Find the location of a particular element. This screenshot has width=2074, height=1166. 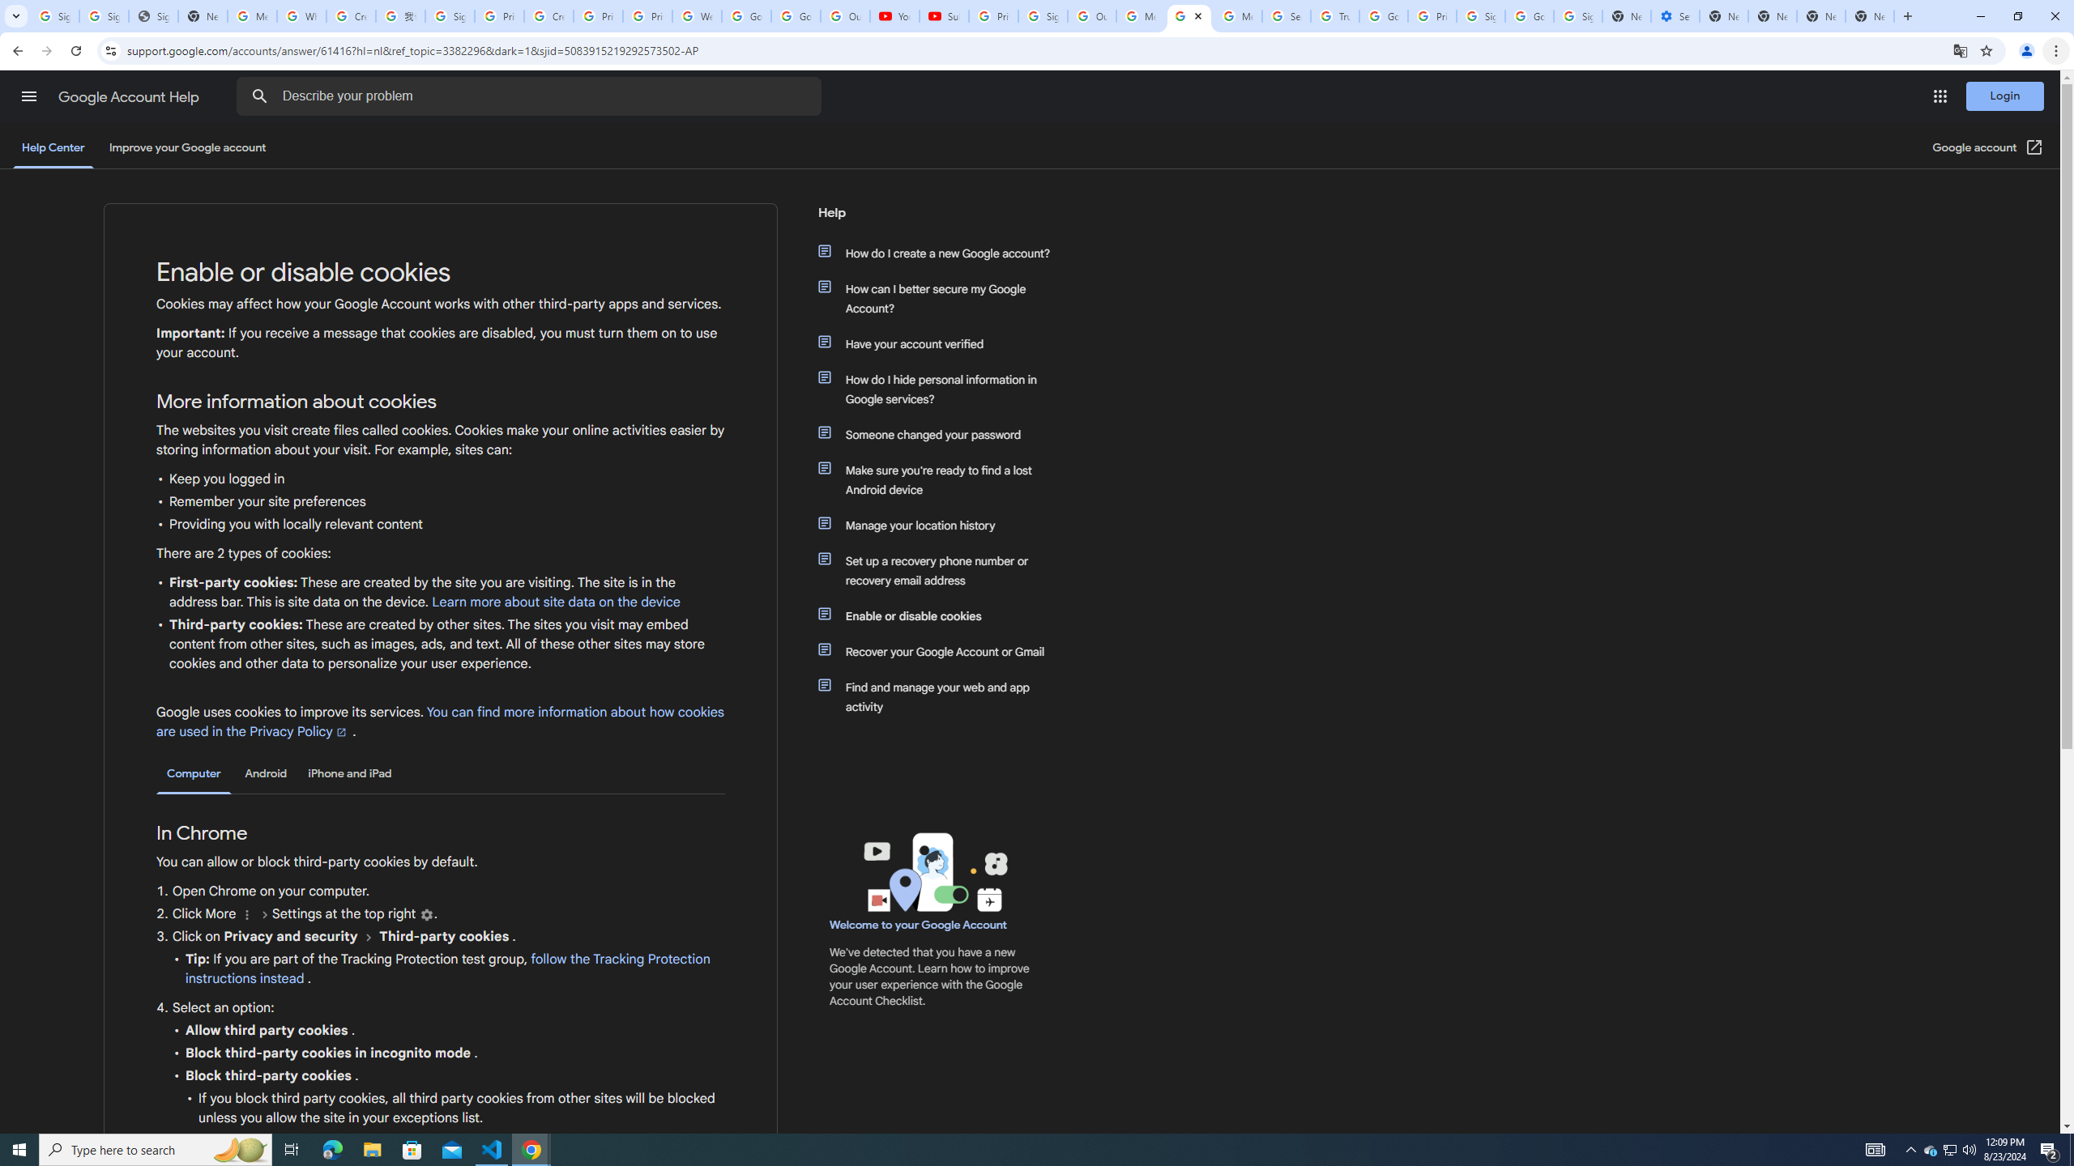

Search our Doodle Library Collection - Google Doodles is located at coordinates (1287, 16).